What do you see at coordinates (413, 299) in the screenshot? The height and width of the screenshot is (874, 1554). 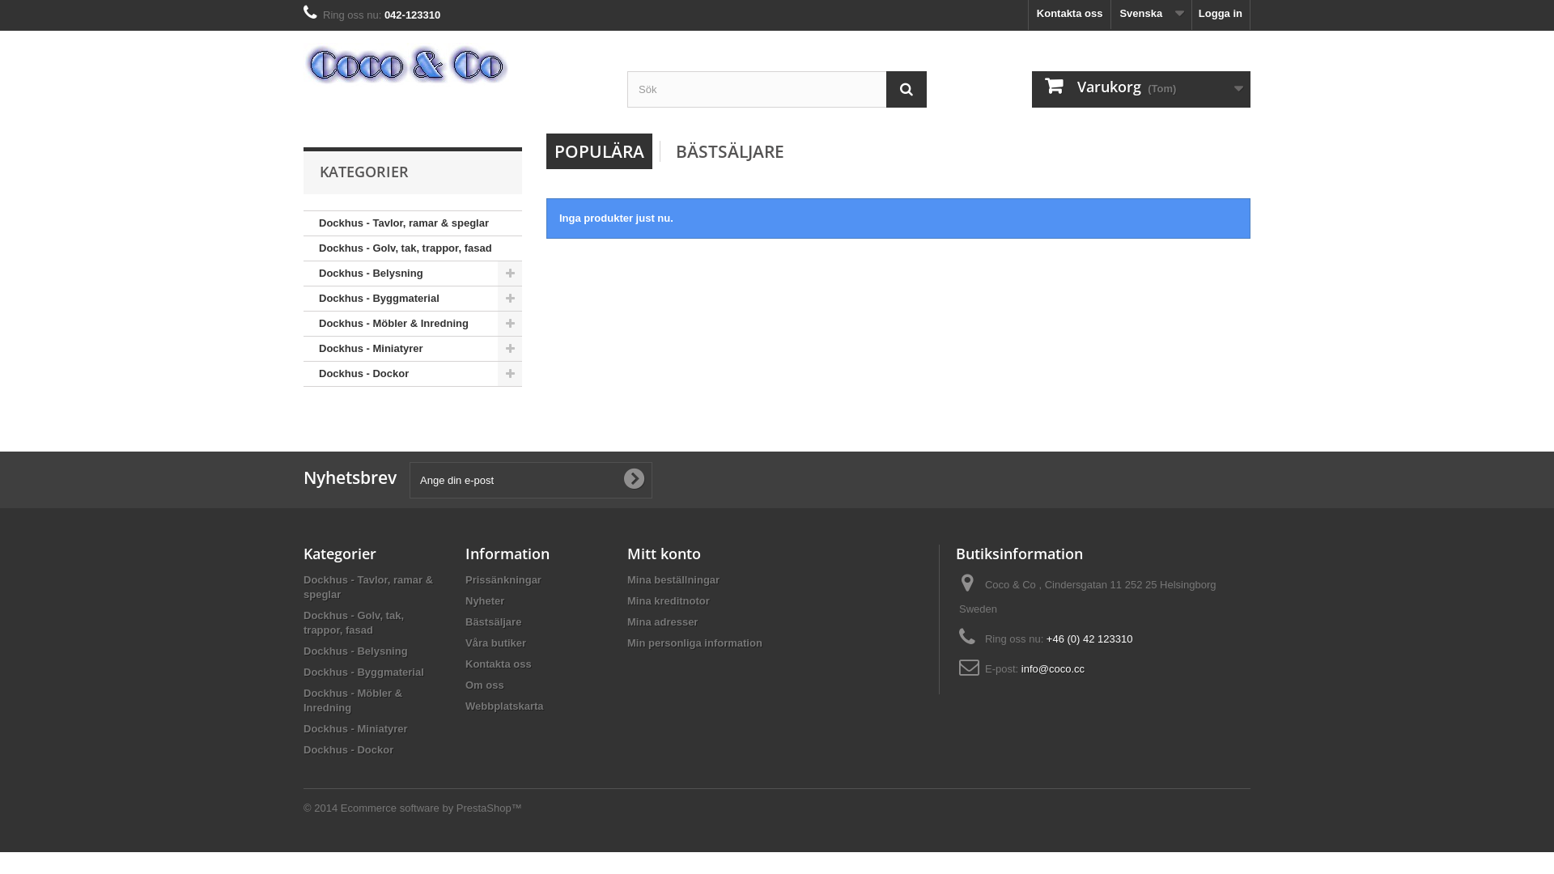 I see `Dockhus - Byggmaterial` at bounding box center [413, 299].